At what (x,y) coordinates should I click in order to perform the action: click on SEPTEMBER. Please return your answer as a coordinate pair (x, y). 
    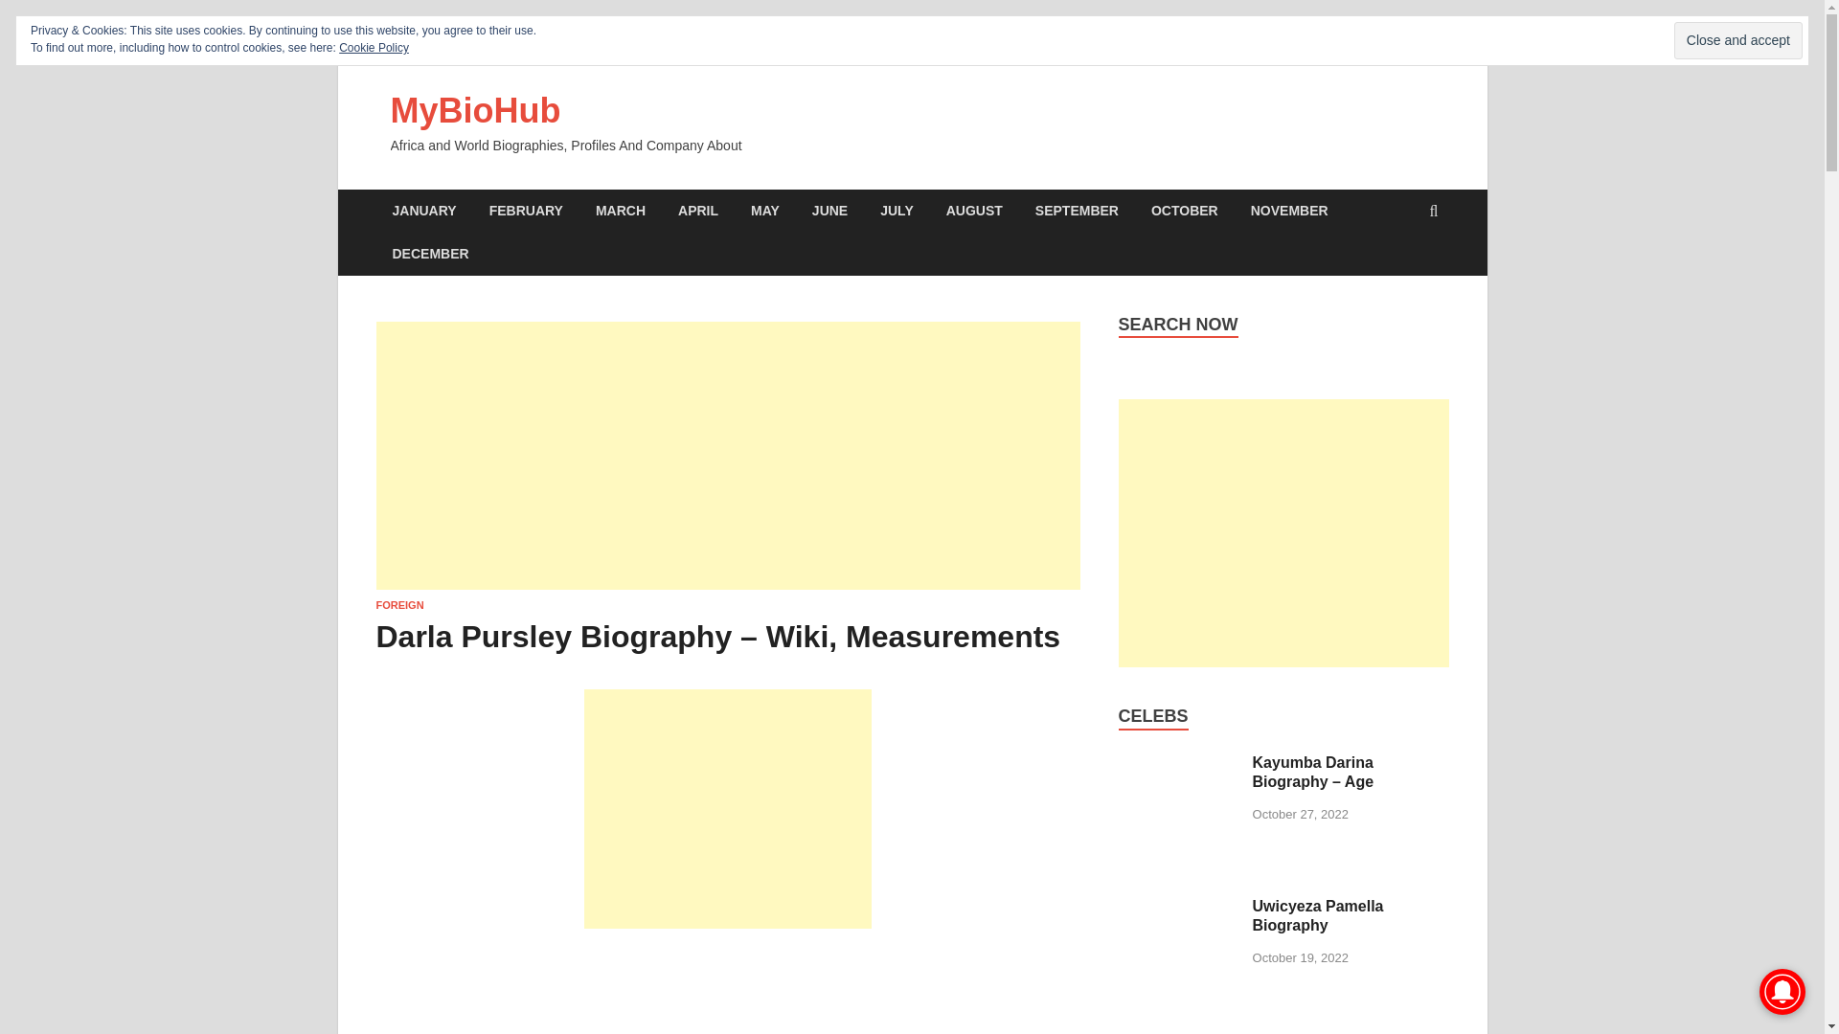
    Looking at the image, I should click on (1077, 211).